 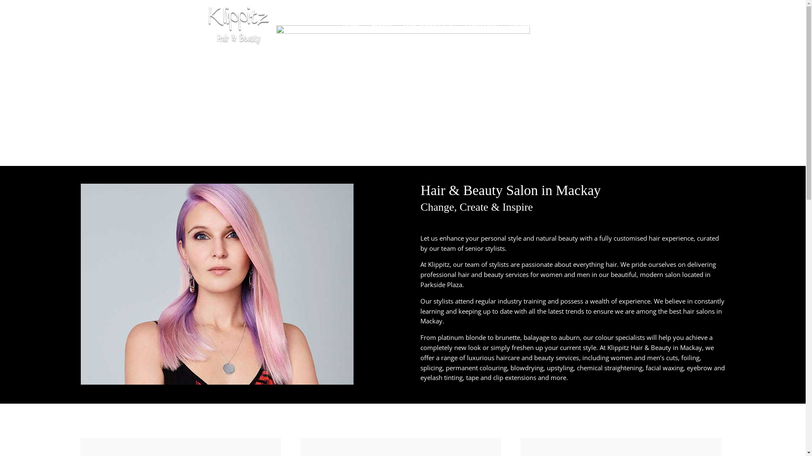 What do you see at coordinates (429, 35) in the screenshot?
I see `OUR SERVICES` at bounding box center [429, 35].